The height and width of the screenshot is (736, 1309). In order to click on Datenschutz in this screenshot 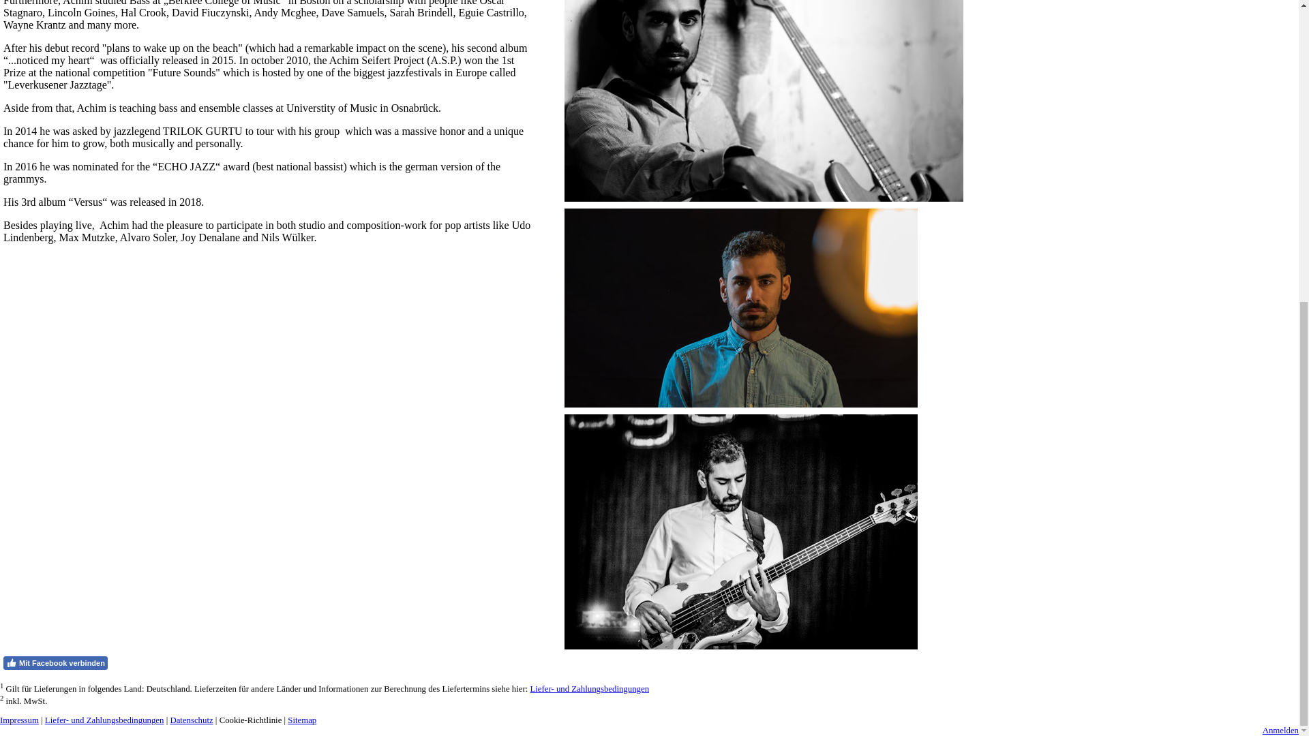, I will do `click(191, 720)`.